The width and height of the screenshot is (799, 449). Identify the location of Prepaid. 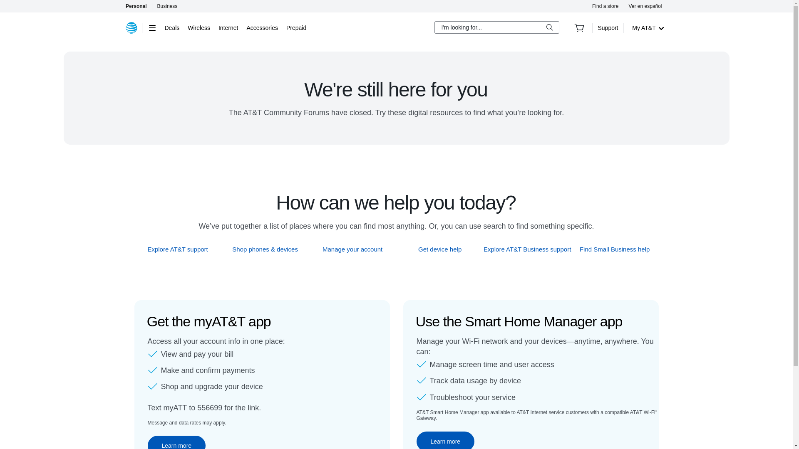
(296, 27).